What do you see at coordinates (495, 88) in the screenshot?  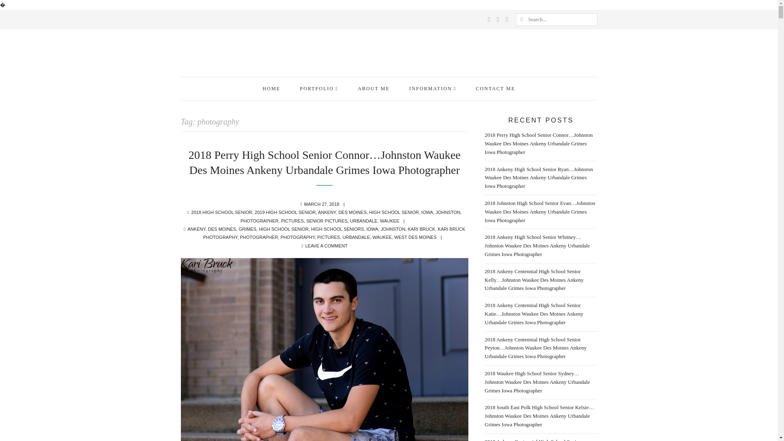 I see `CONTACT ME` at bounding box center [495, 88].